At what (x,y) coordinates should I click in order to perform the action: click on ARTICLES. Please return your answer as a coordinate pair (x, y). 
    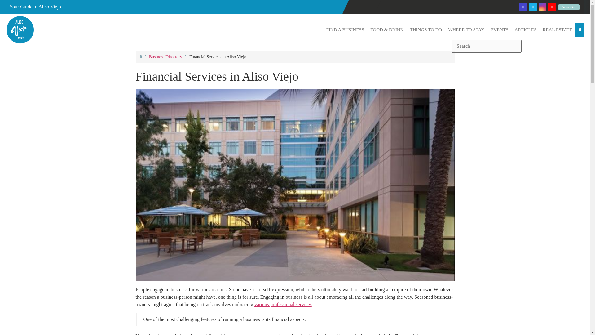
    Looking at the image, I should click on (526, 30).